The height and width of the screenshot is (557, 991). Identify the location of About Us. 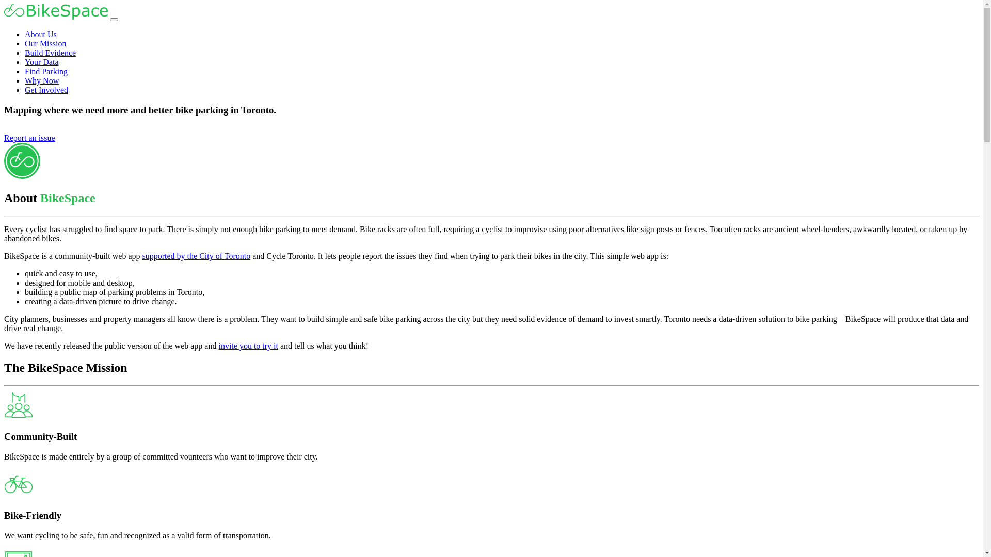
(41, 34).